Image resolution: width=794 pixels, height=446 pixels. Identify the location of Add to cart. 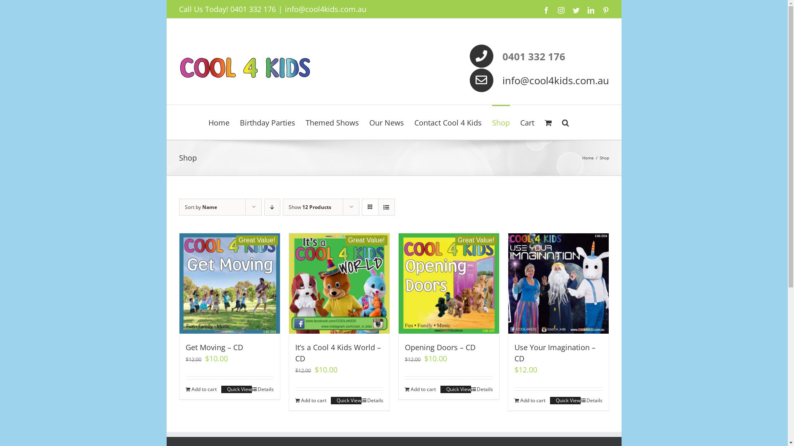
(530, 401).